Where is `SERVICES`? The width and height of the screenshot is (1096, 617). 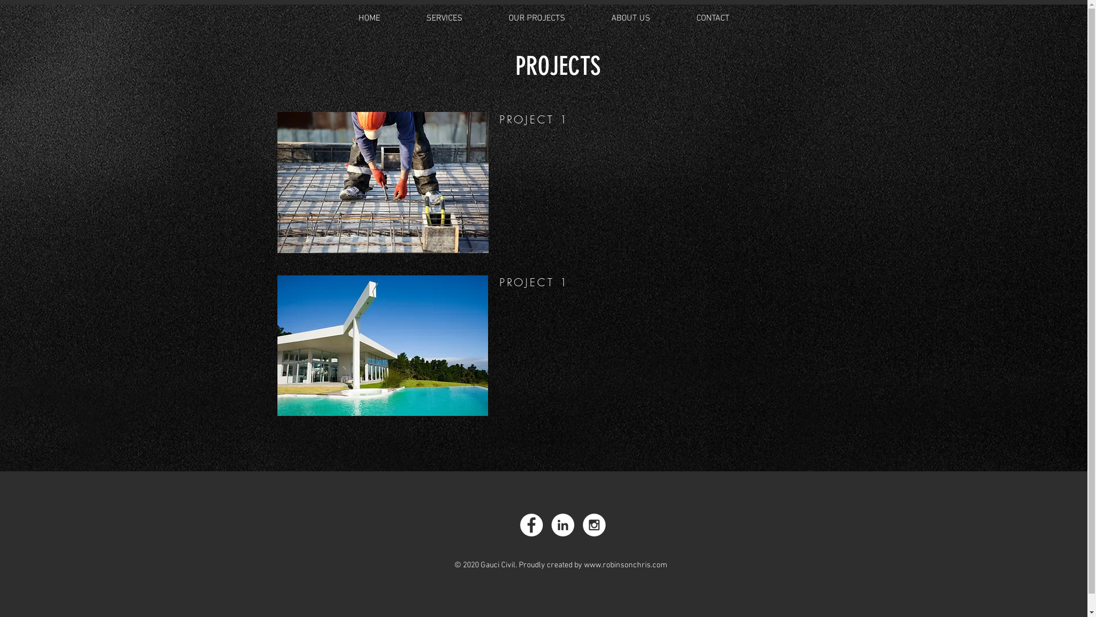 SERVICES is located at coordinates (444, 18).